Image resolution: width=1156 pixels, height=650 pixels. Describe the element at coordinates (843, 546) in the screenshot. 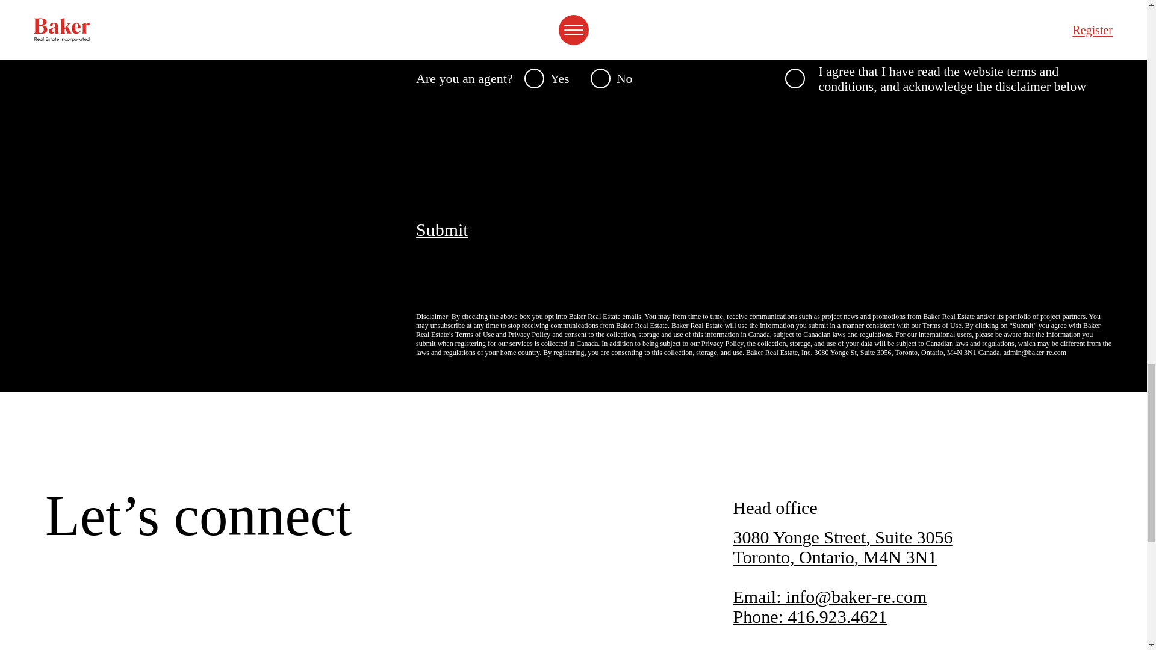

I see `Submit` at that location.